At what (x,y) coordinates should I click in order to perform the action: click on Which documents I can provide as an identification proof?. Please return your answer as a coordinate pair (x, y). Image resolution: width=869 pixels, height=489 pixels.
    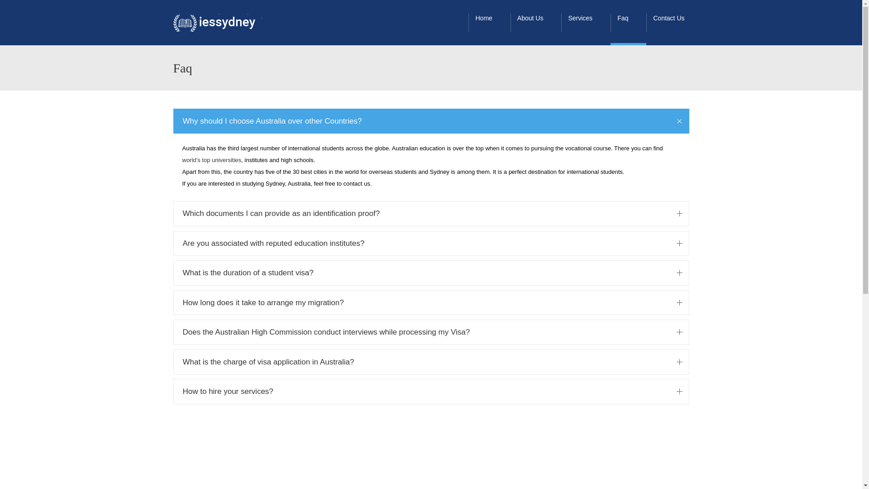
    Looking at the image, I should click on (431, 214).